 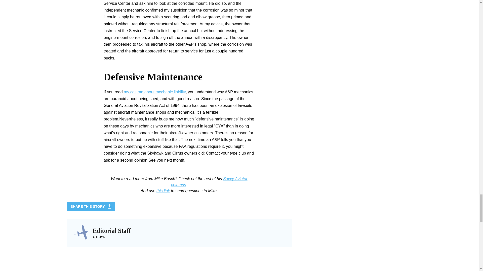 I want to click on Editorial Staff, so click(x=111, y=231).